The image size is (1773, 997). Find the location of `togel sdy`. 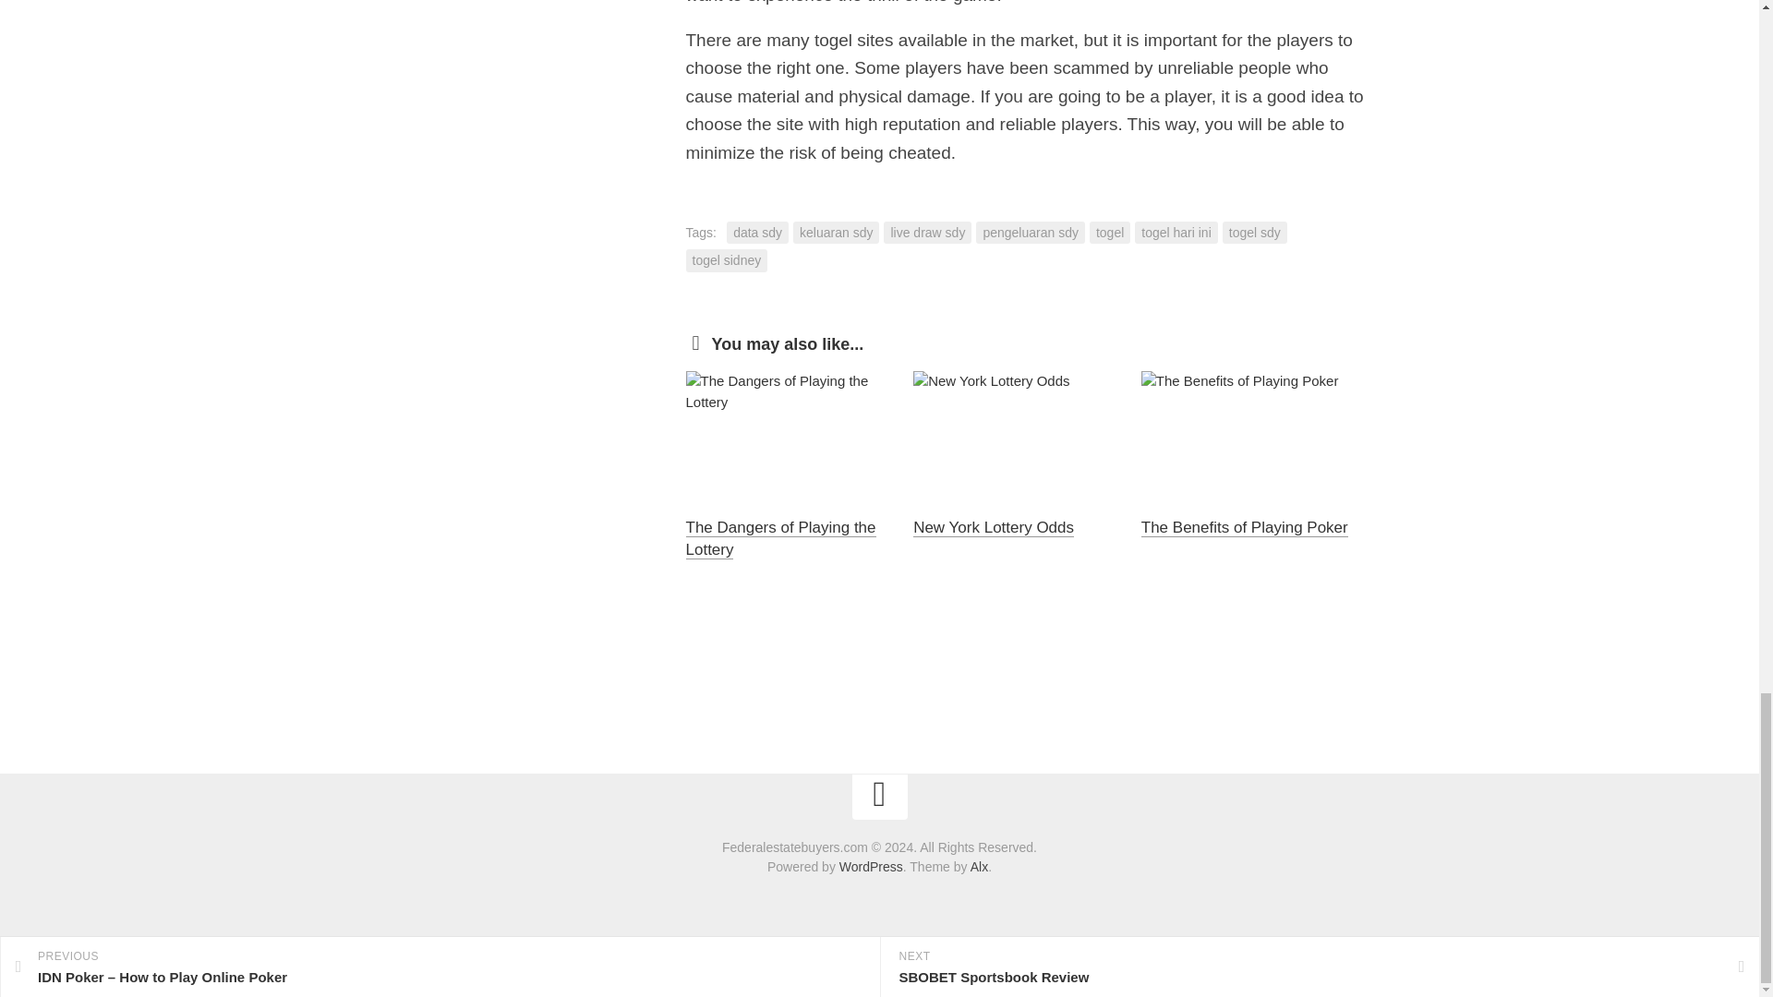

togel sdy is located at coordinates (1254, 233).